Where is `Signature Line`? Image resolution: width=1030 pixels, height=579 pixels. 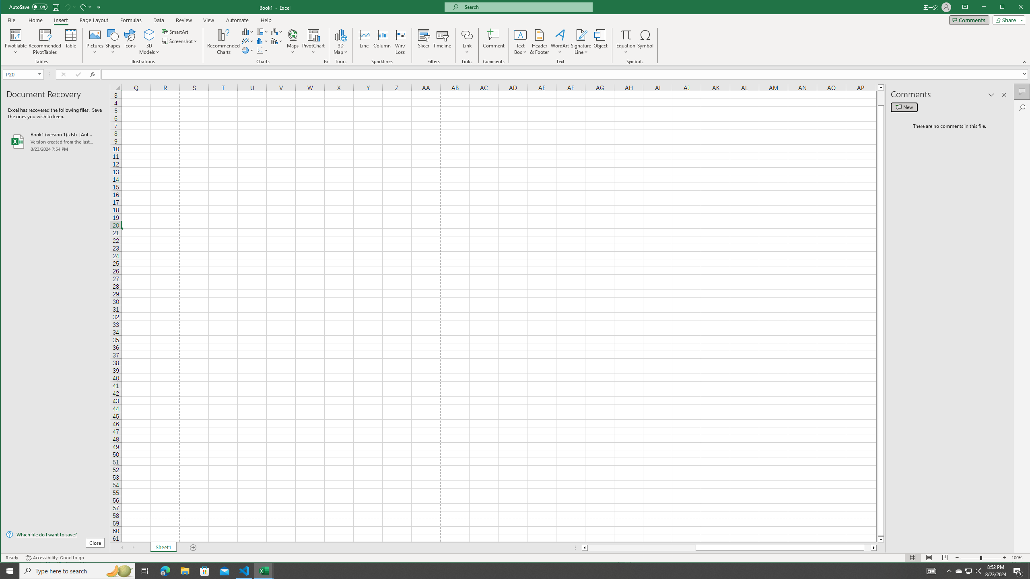
Signature Line is located at coordinates (581, 42).